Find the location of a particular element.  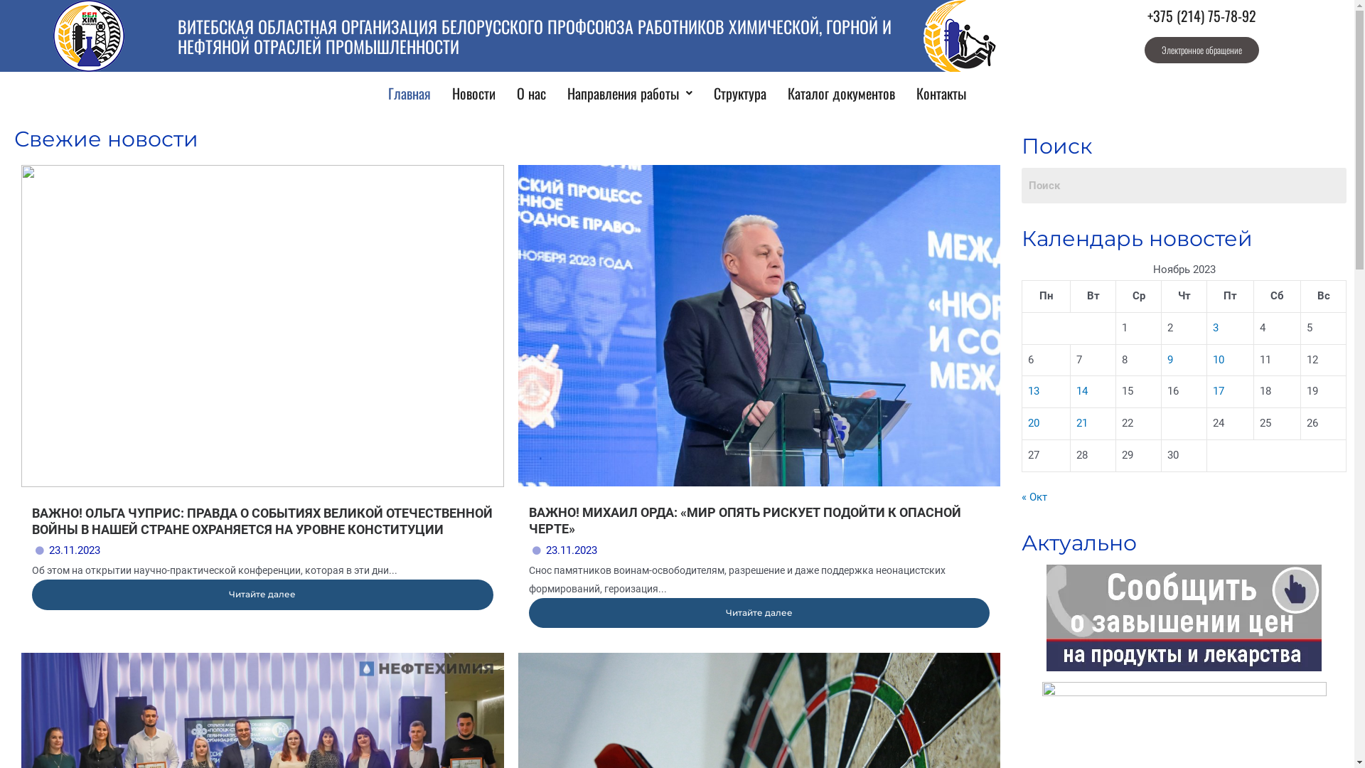

14 is located at coordinates (1082, 391).